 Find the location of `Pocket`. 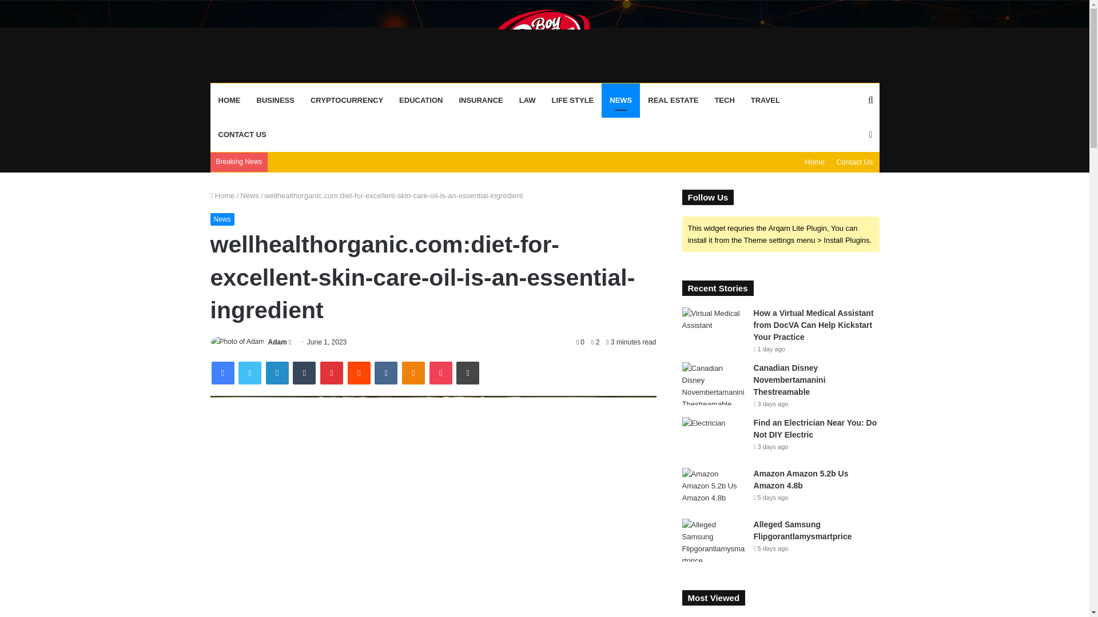

Pocket is located at coordinates (440, 372).